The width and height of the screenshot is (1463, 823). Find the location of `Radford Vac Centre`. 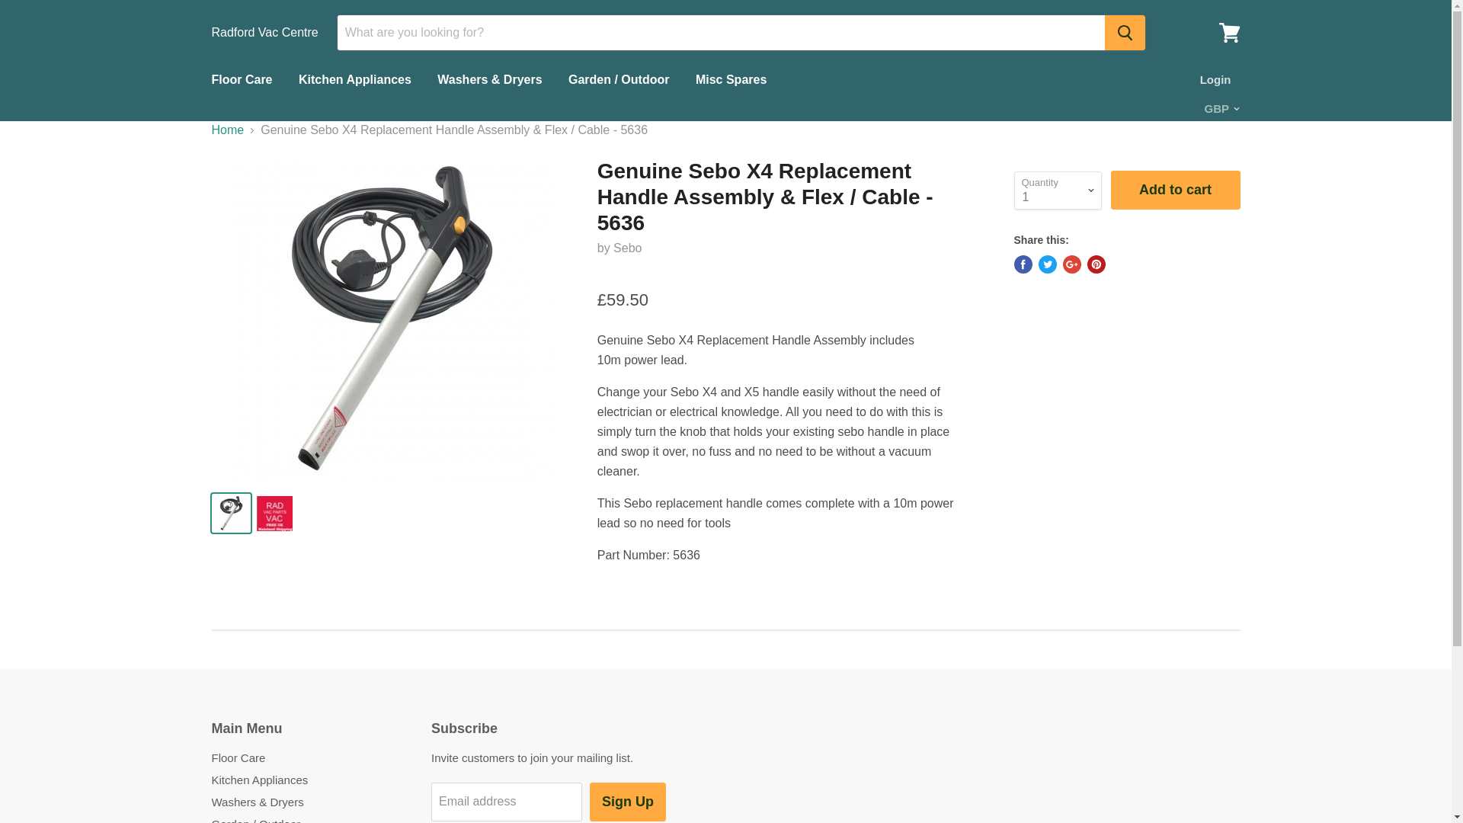

Radford Vac Centre is located at coordinates (265, 32).